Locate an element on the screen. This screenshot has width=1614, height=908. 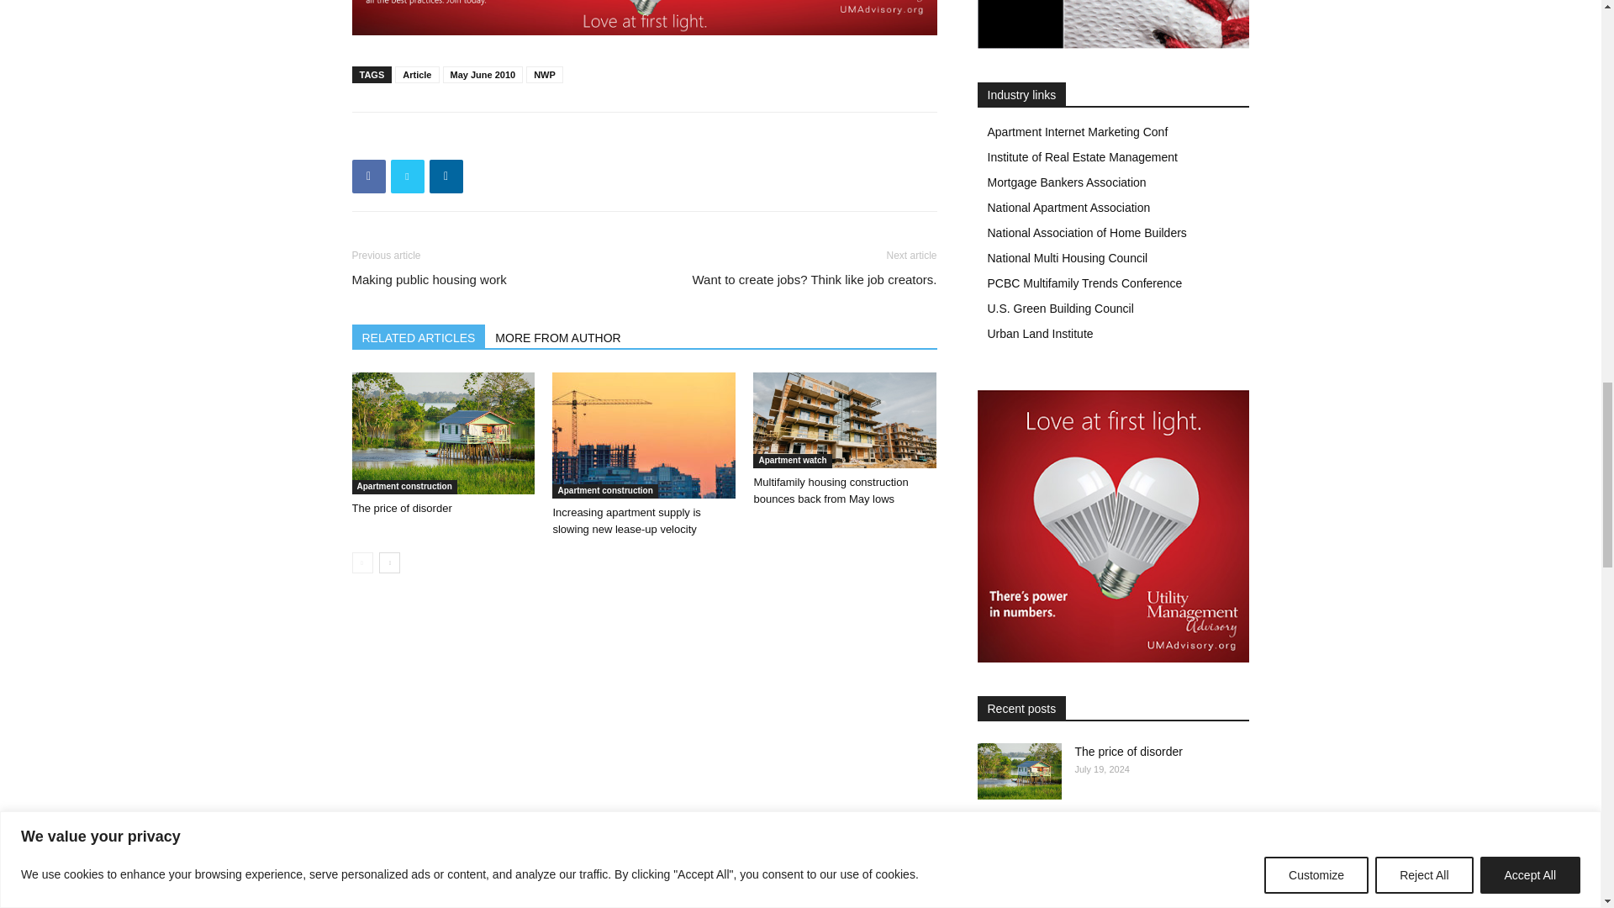
UMAdvisory is located at coordinates (644, 18).